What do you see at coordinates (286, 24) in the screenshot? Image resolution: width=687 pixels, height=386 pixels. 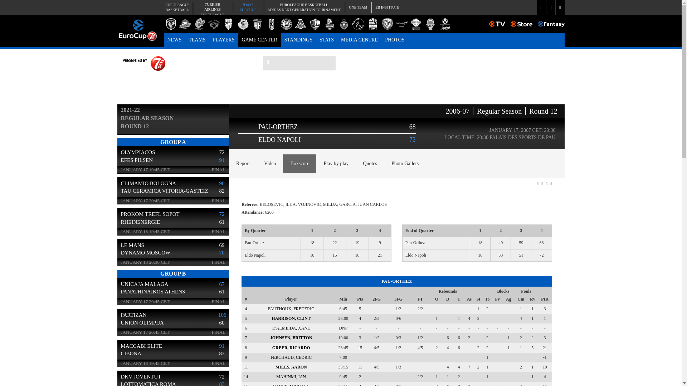 I see `EB Institute` at bounding box center [286, 24].